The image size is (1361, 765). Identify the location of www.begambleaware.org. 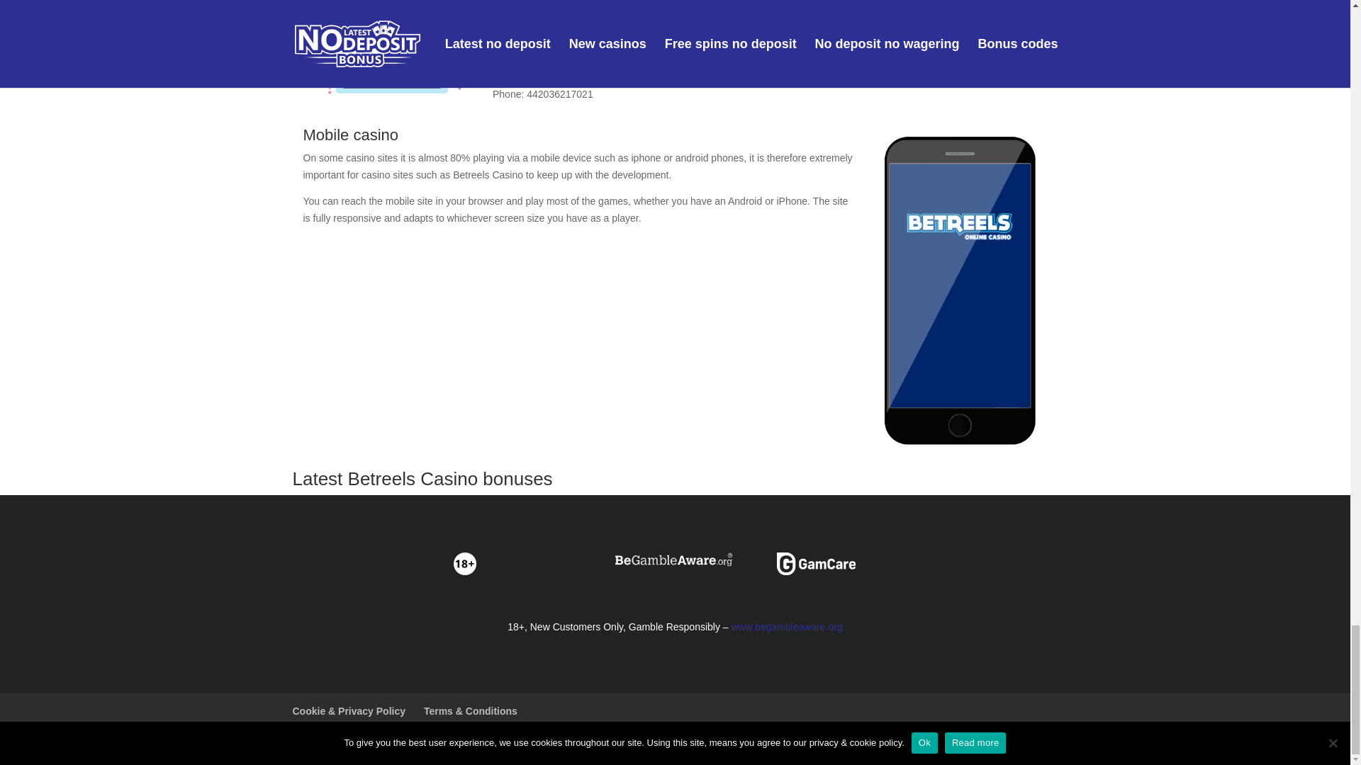
(787, 626).